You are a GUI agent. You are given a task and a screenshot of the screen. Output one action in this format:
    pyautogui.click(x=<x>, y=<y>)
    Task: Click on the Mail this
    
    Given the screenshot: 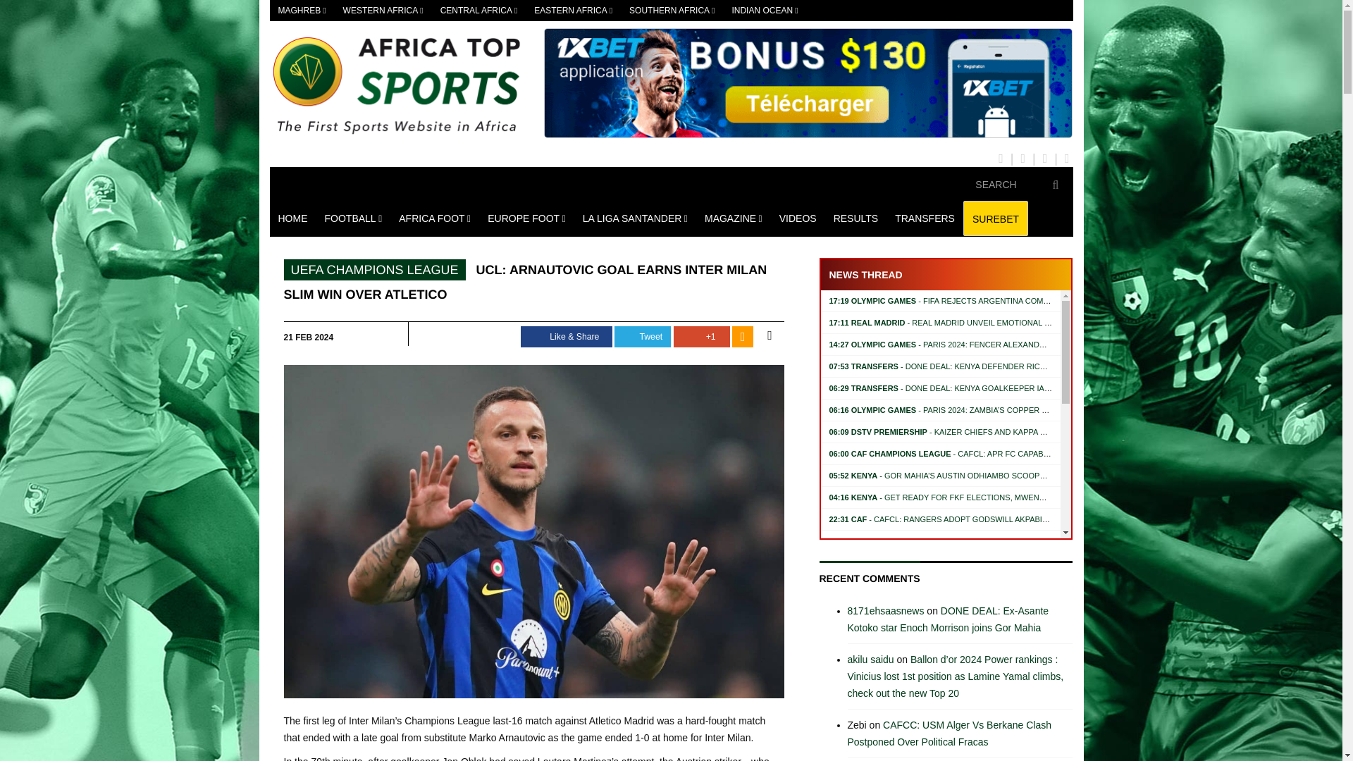 What is the action you would take?
    pyautogui.click(x=769, y=335)
    